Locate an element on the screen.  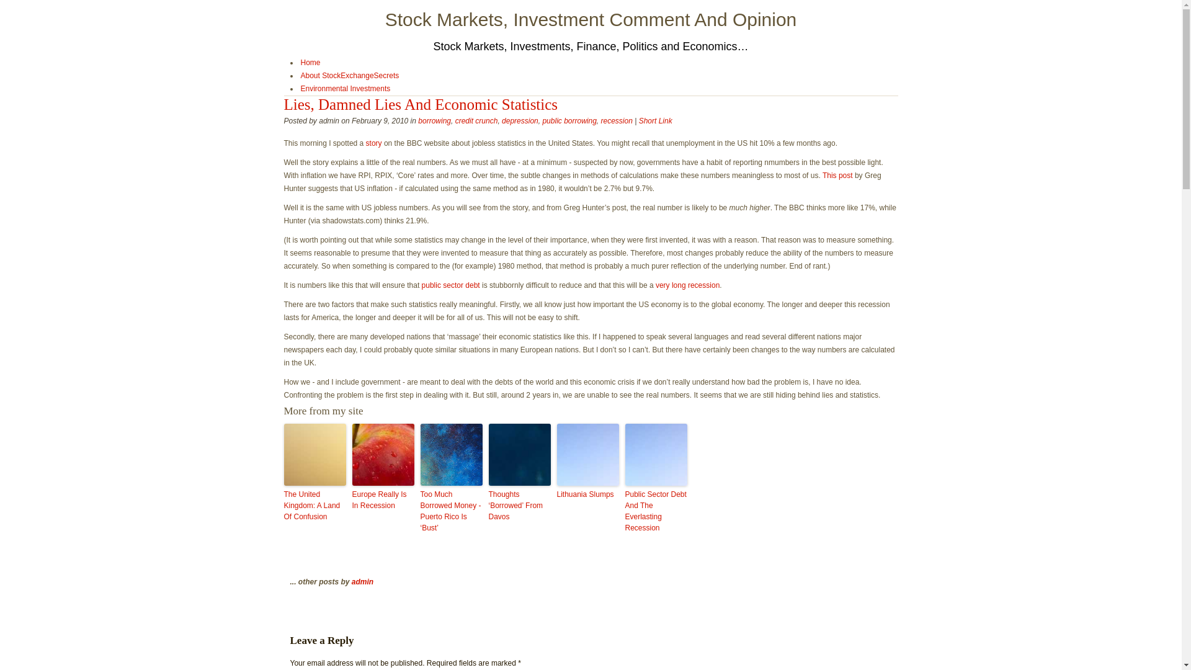
Lies, Damned Lies And Economic Statistics is located at coordinates (655, 120).